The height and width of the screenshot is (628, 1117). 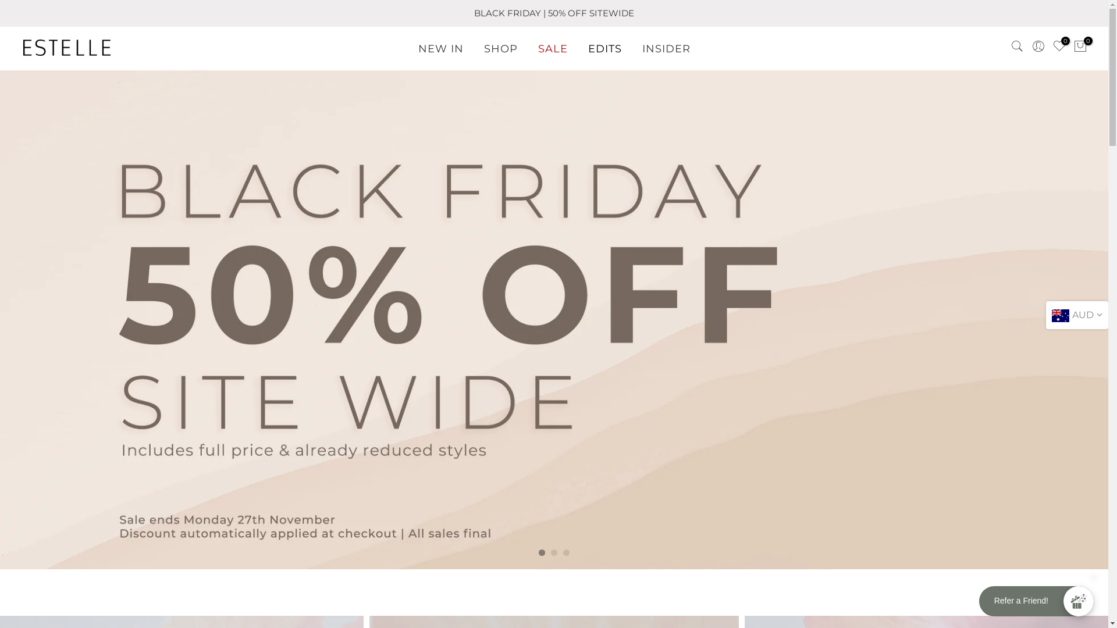 What do you see at coordinates (441, 49) in the screenshot?
I see `NEW IN` at bounding box center [441, 49].